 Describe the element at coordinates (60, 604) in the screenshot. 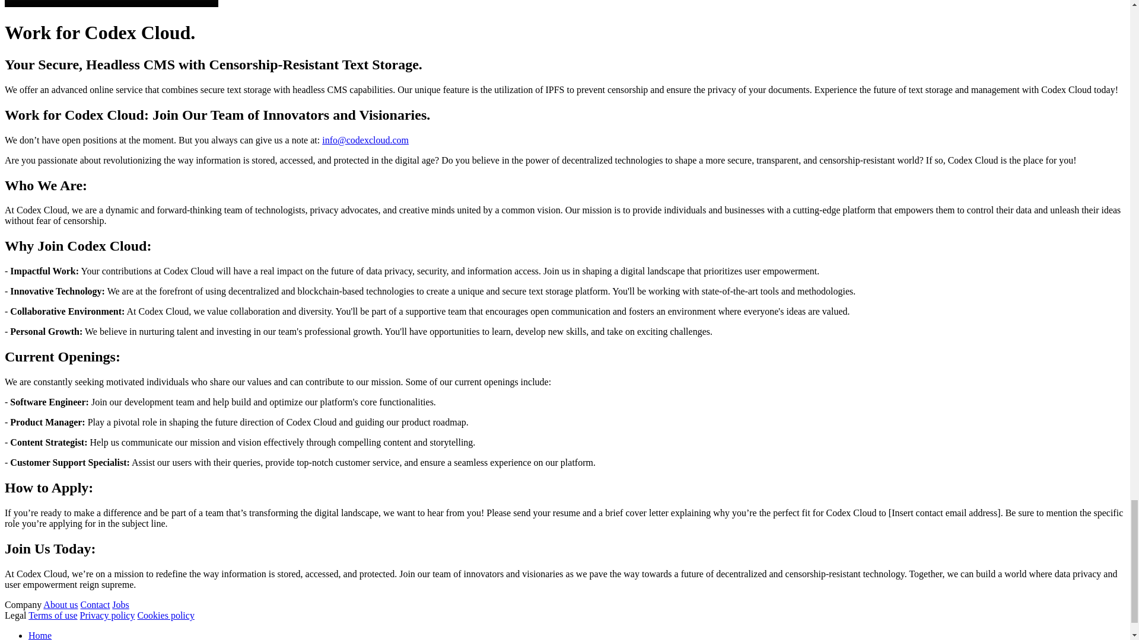

I see `About us` at that location.